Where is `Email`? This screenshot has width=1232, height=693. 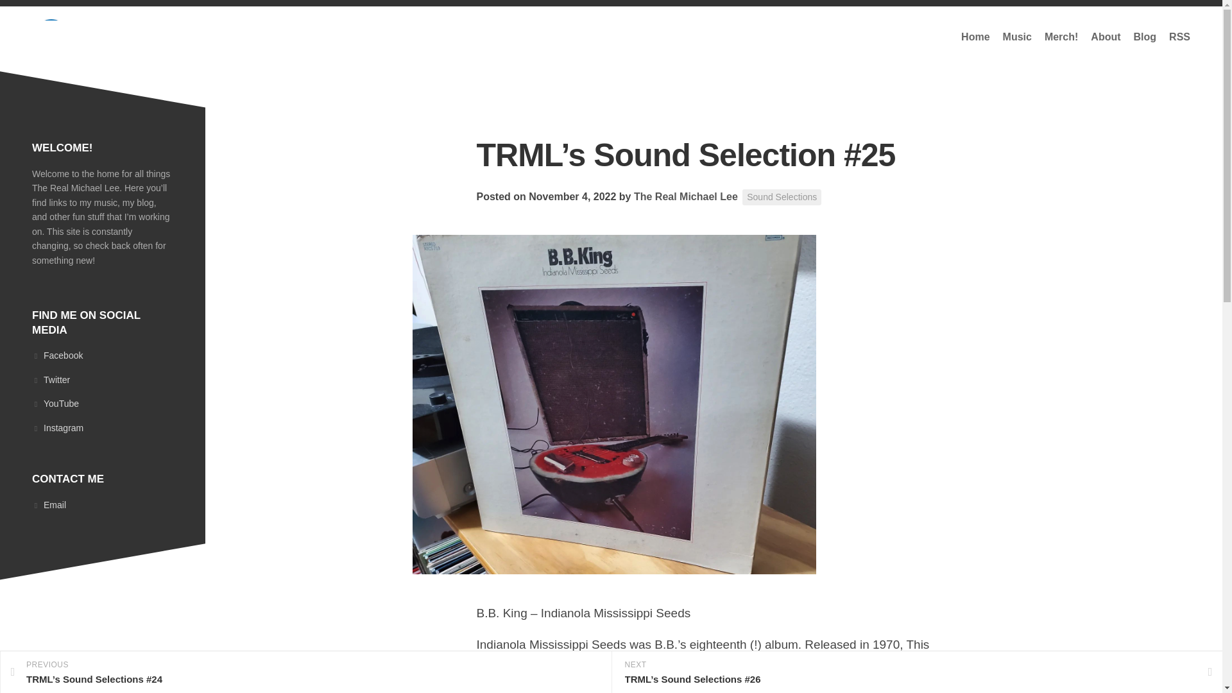 Email is located at coordinates (103, 504).